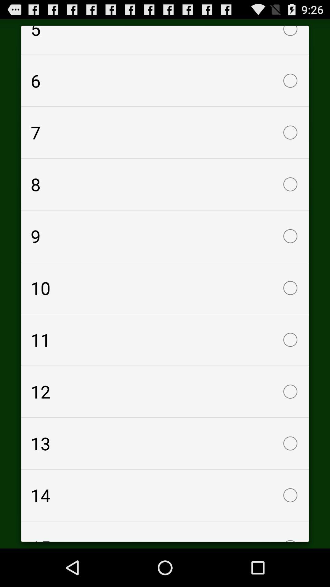  I want to click on launch the icon above the 11 item, so click(165, 288).